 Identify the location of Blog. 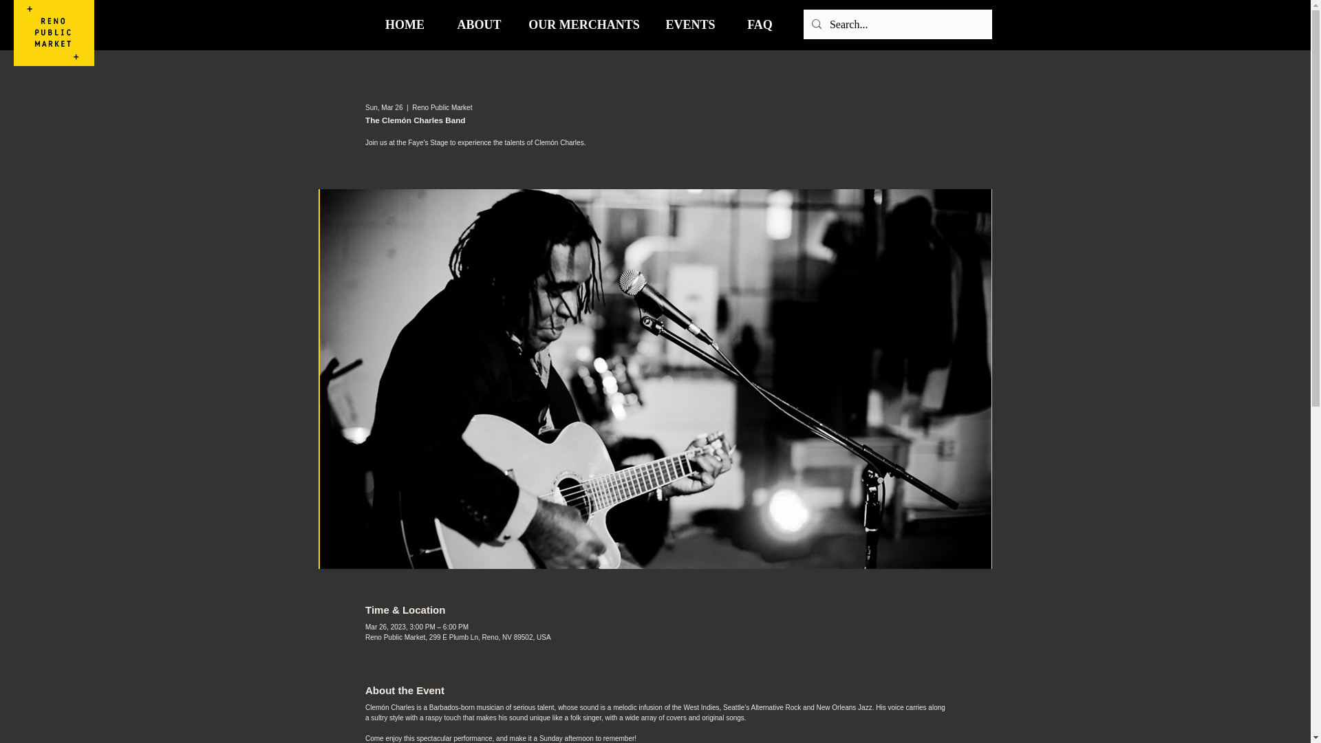
(910, 24).